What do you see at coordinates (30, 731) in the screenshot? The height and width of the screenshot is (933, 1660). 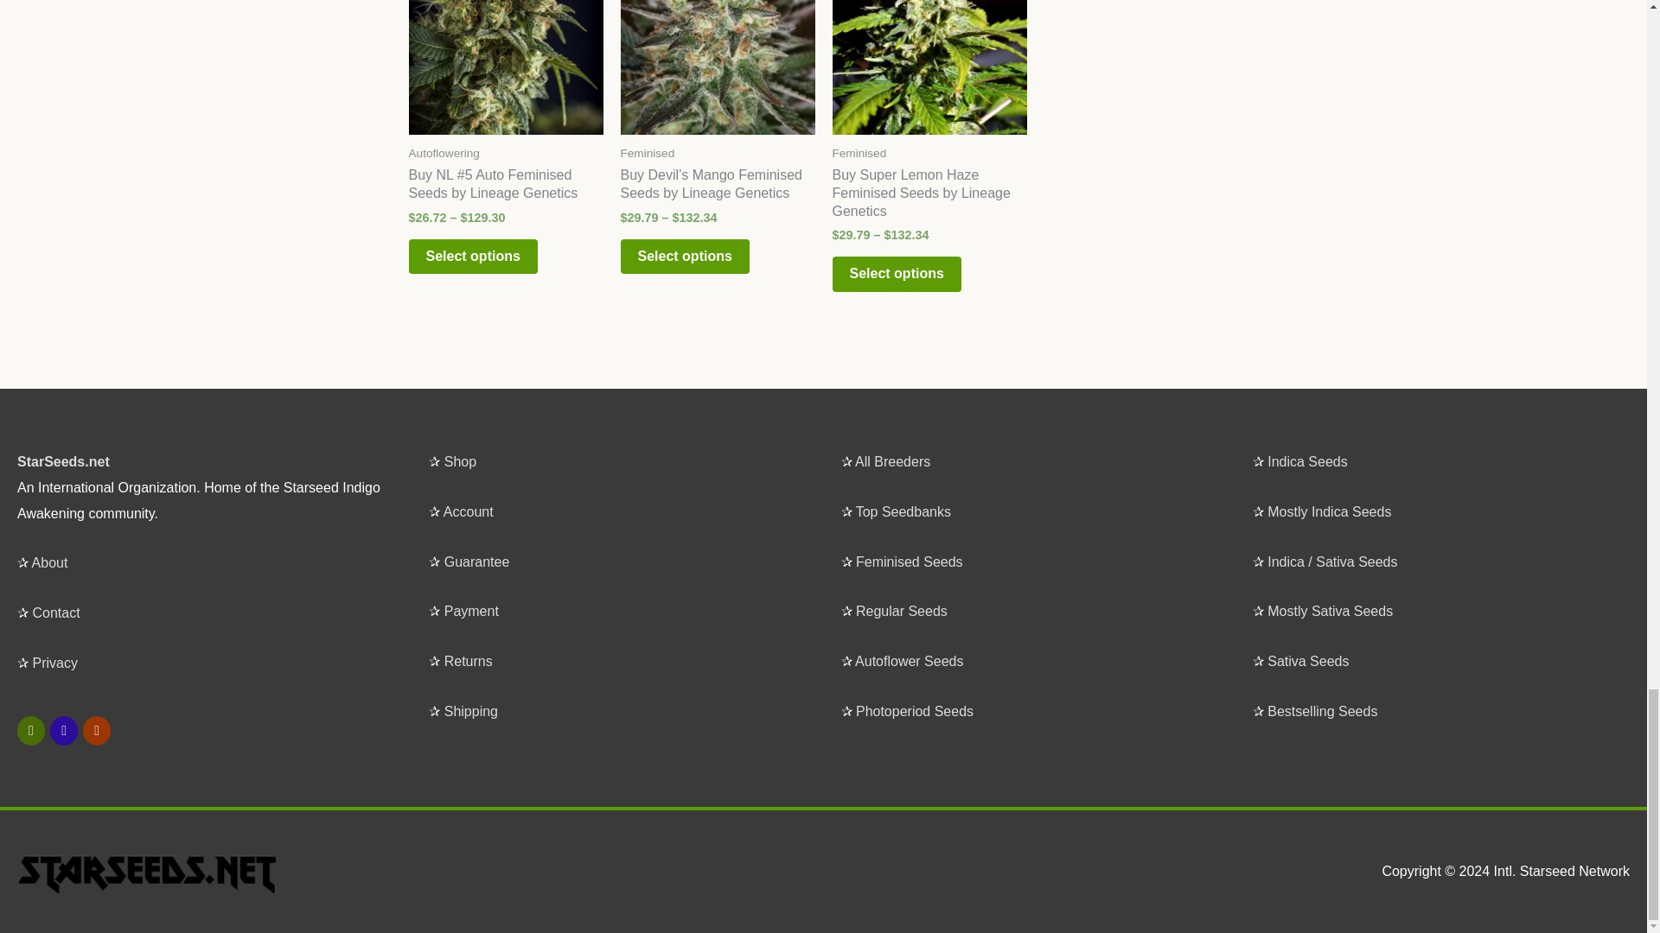 I see `Intl. Starseed Network on Facebook` at bounding box center [30, 731].